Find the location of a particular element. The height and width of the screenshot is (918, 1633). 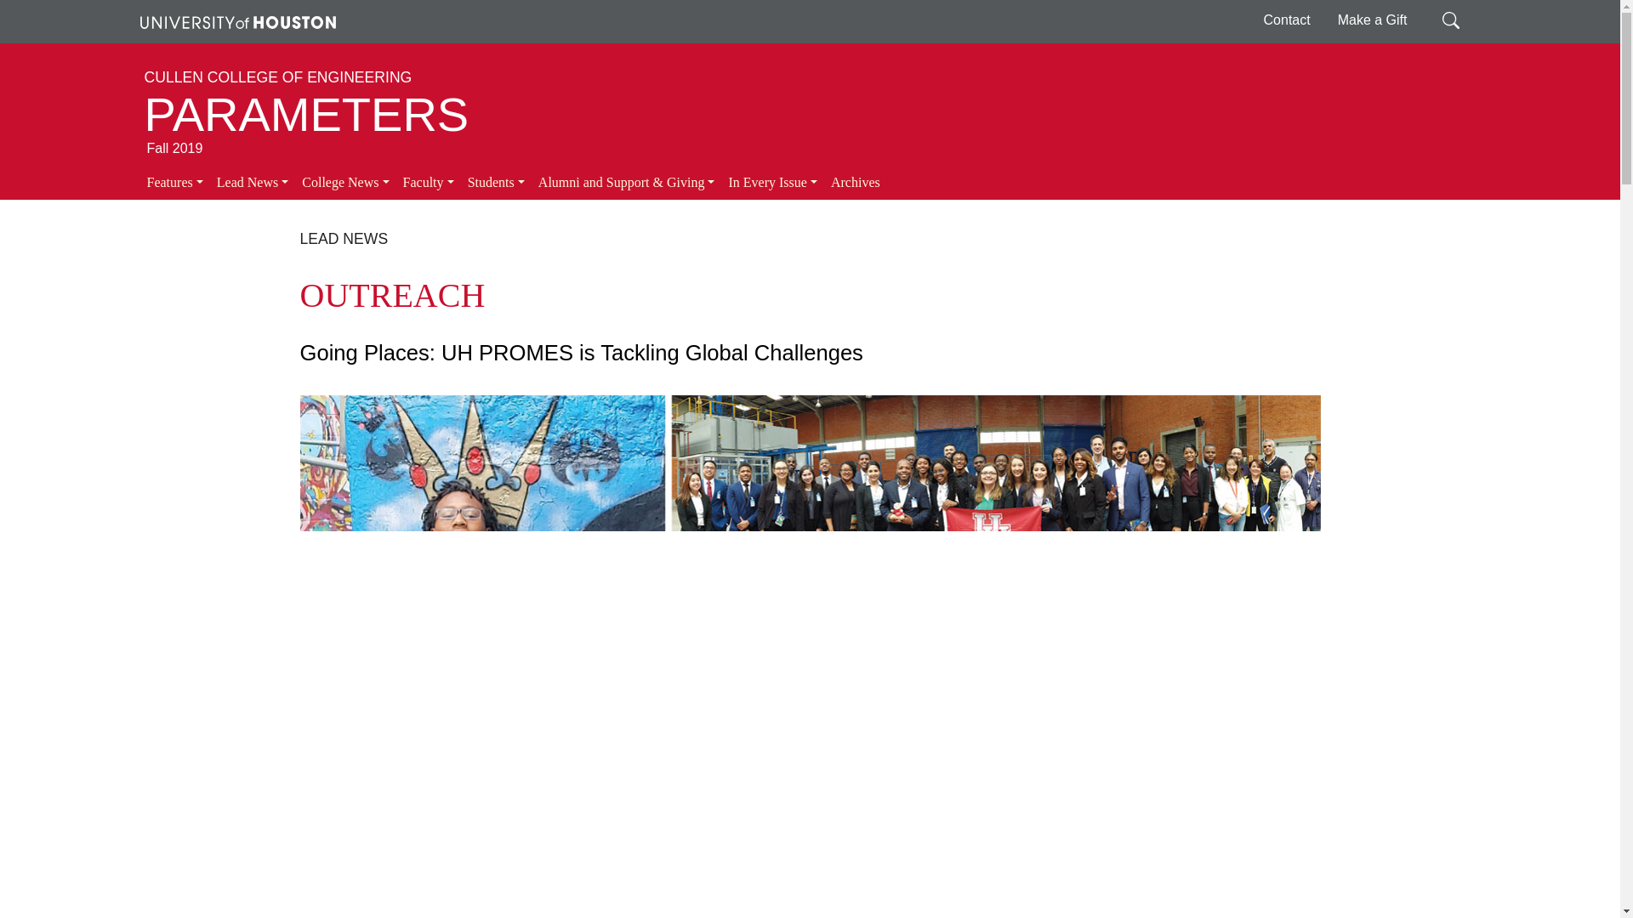

Archives is located at coordinates (856, 183).